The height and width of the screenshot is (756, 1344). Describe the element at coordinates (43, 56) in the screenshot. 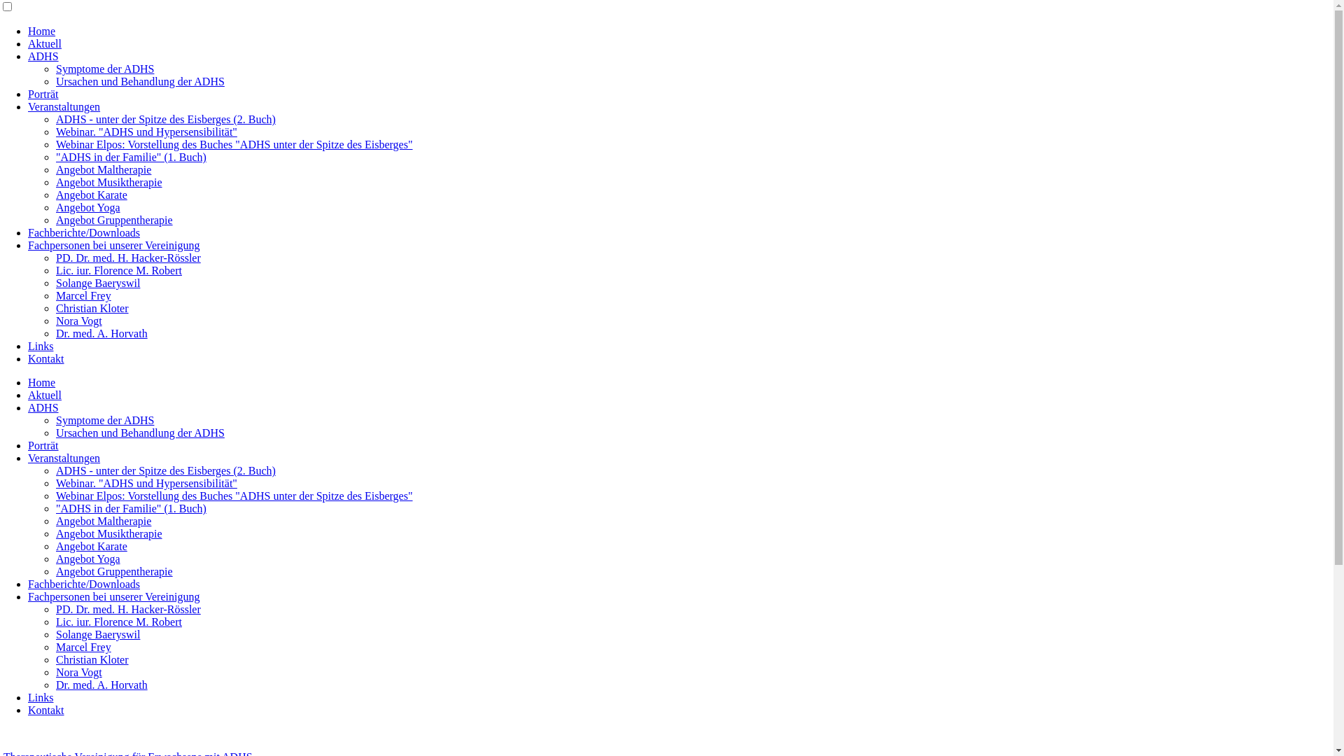

I see `ADHS` at that location.